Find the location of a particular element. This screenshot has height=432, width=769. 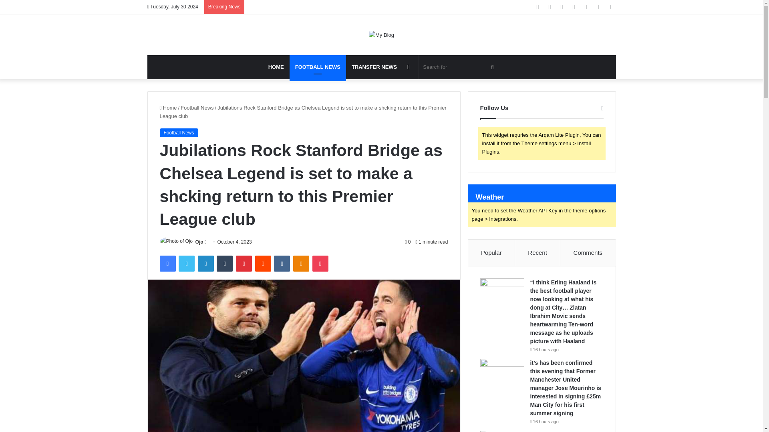

Home is located at coordinates (168, 108).